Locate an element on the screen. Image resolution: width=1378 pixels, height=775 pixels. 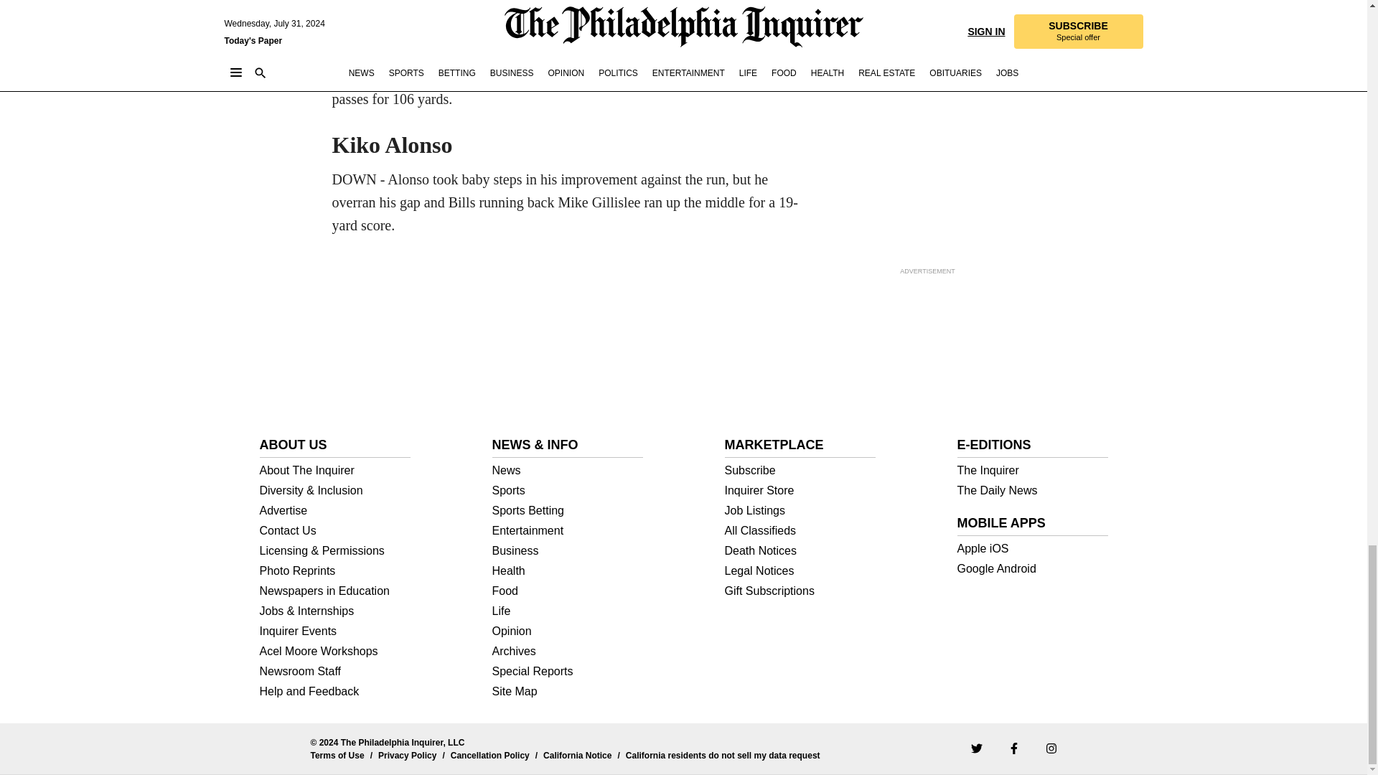
Contact Us is located at coordinates (335, 531).